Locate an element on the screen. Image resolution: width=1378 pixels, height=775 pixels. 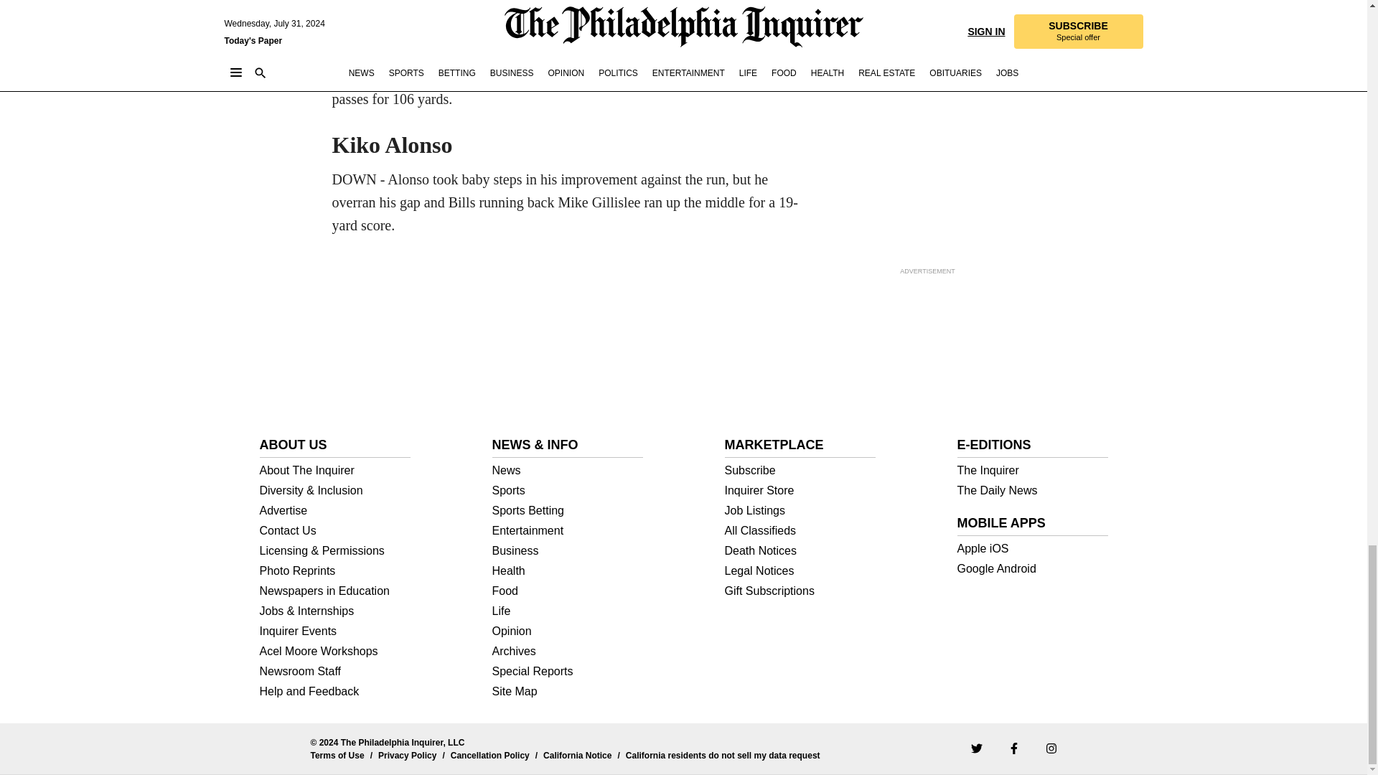
Contact Us is located at coordinates (335, 531).